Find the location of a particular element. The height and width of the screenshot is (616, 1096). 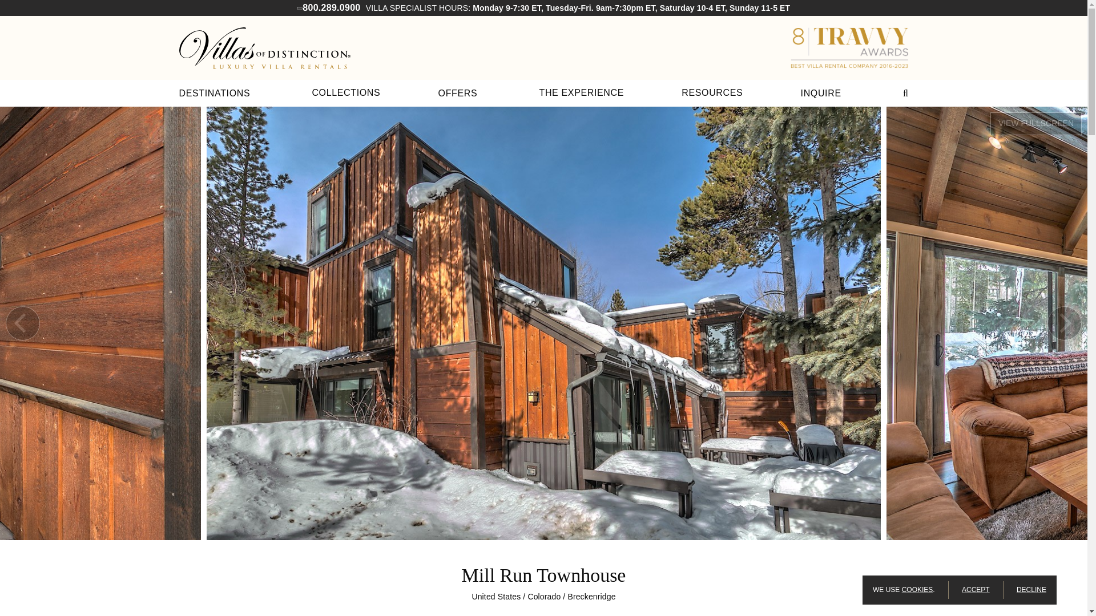

THE EXPERIENCE is located at coordinates (581, 92).